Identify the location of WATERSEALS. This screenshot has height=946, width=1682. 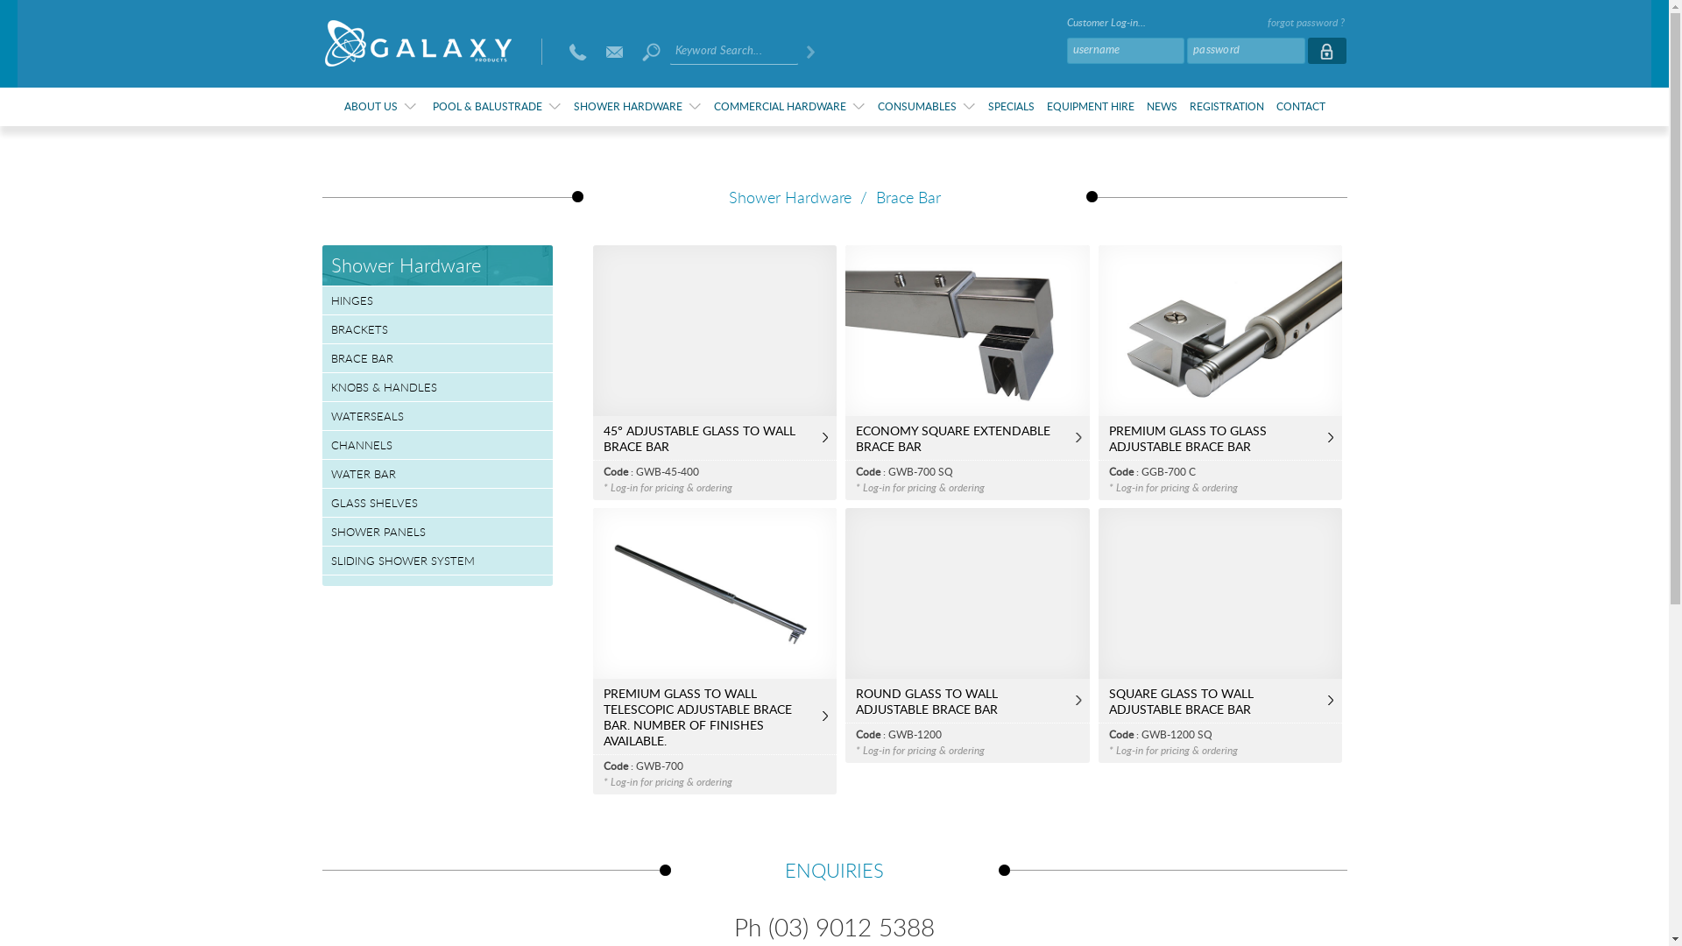
(368, 416).